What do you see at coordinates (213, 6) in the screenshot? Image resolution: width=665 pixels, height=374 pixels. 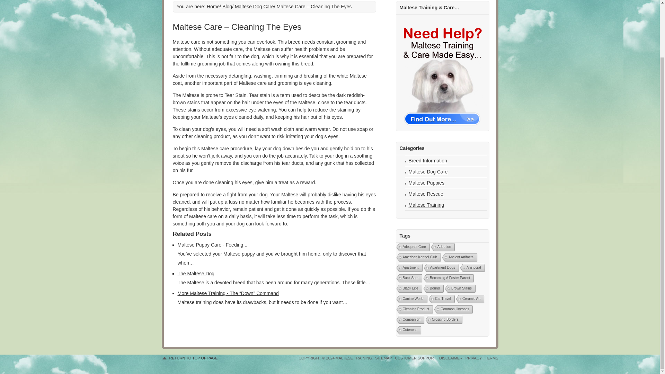 I see `Home` at bounding box center [213, 6].